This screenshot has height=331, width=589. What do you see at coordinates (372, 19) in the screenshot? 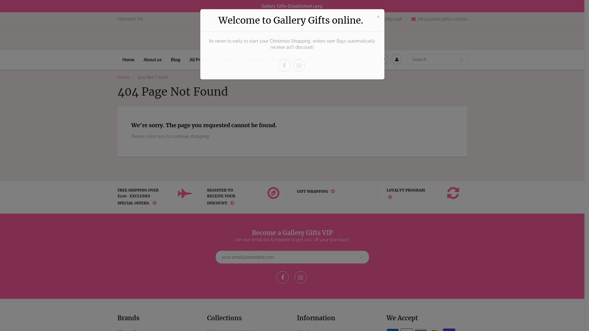
I see `(08) 8388 1363, 0407852298` at bounding box center [372, 19].